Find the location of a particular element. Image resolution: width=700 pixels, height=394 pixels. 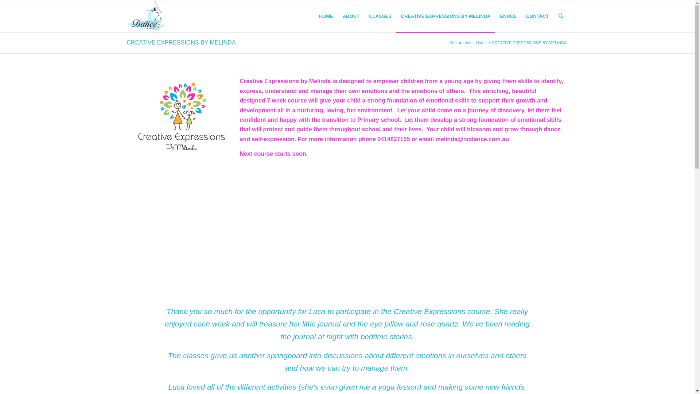

CREATIVE EXPRESSIONS BY MELINDA is located at coordinates (182, 42).